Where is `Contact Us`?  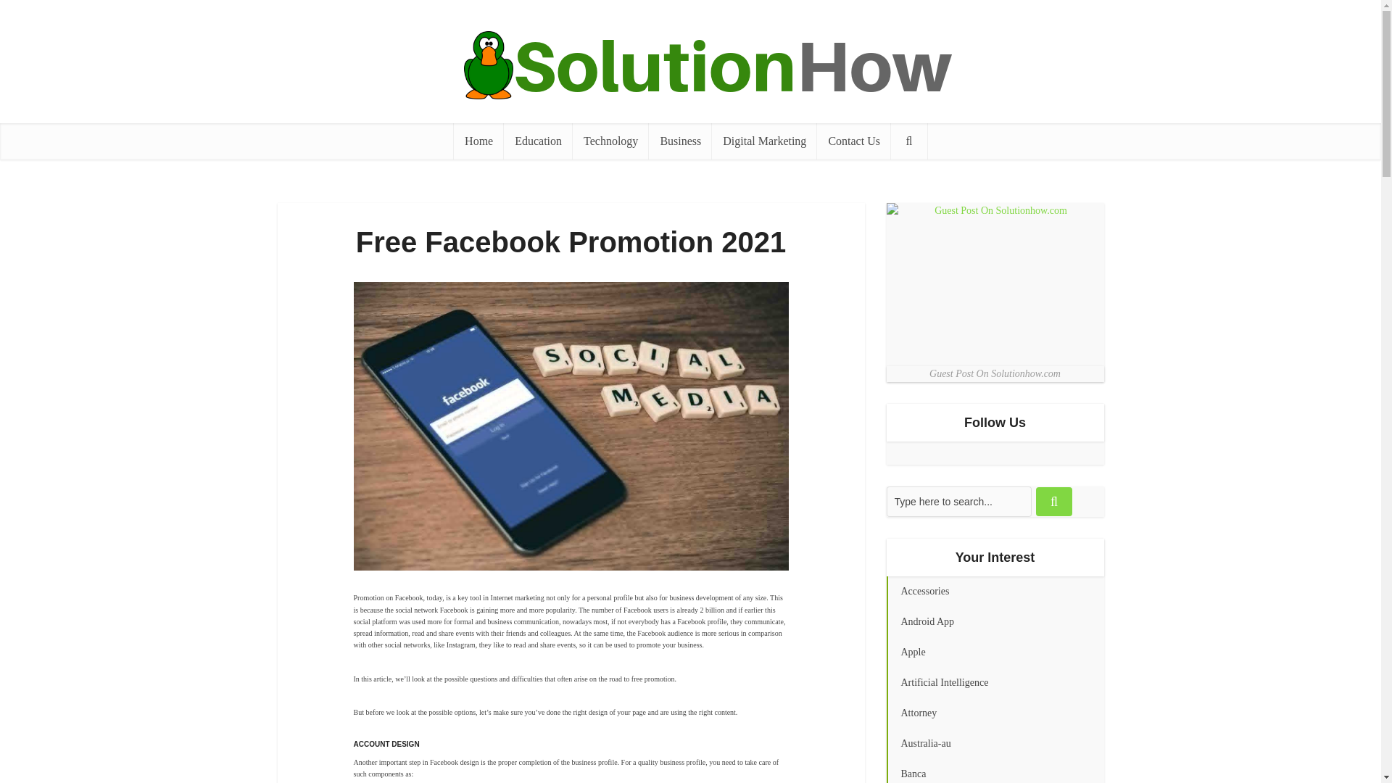
Contact Us is located at coordinates (854, 141).